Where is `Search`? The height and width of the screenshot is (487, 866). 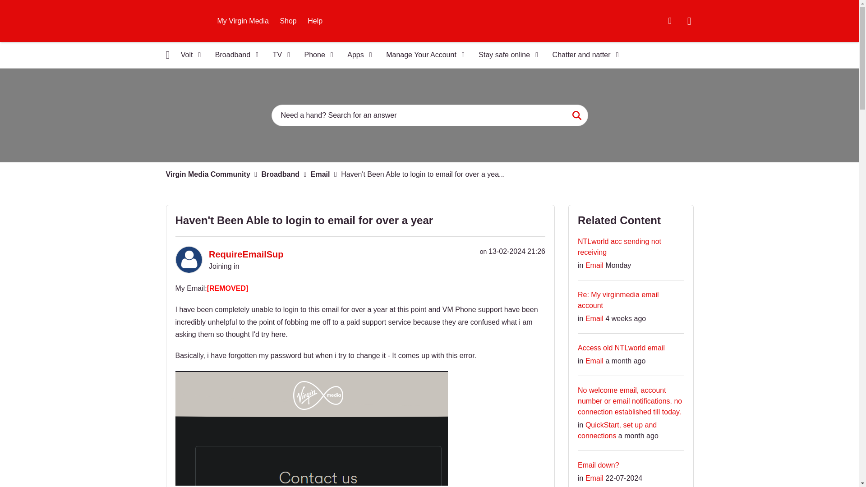
Search is located at coordinates (576, 115).